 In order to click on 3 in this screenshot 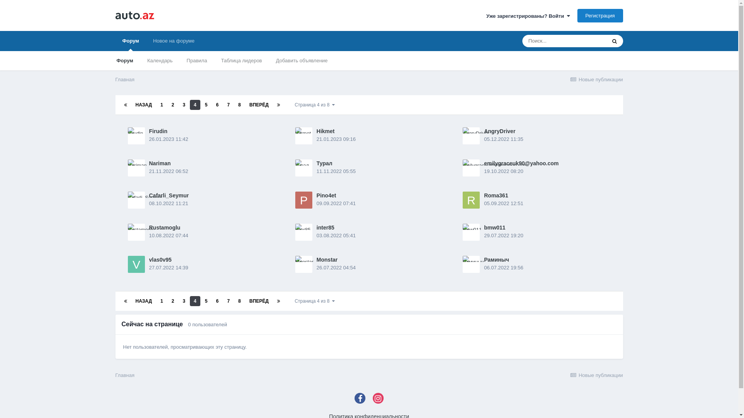, I will do `click(184, 105)`.